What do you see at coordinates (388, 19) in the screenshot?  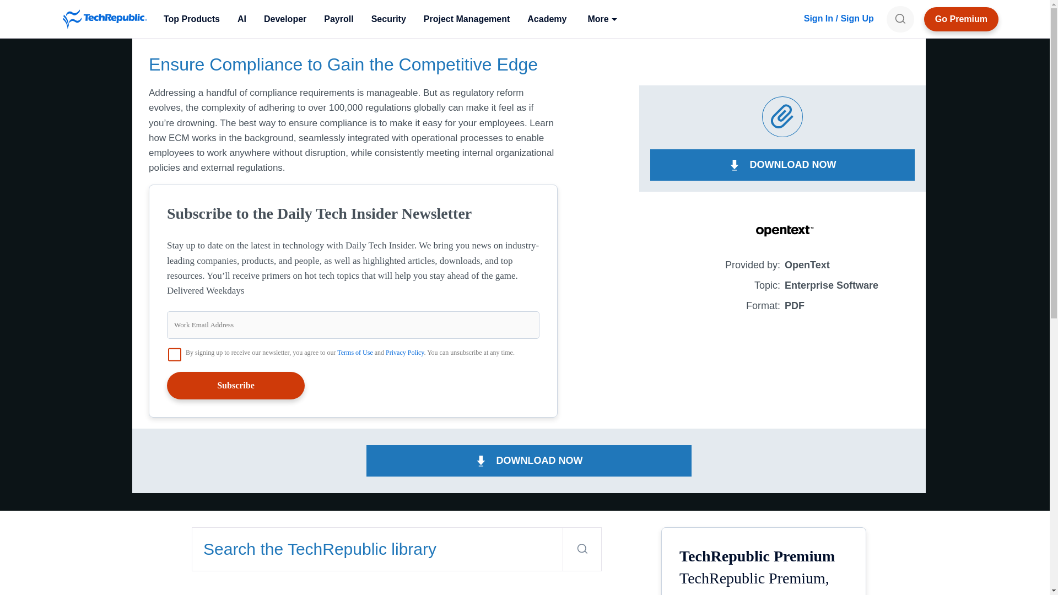 I see `Security` at bounding box center [388, 19].